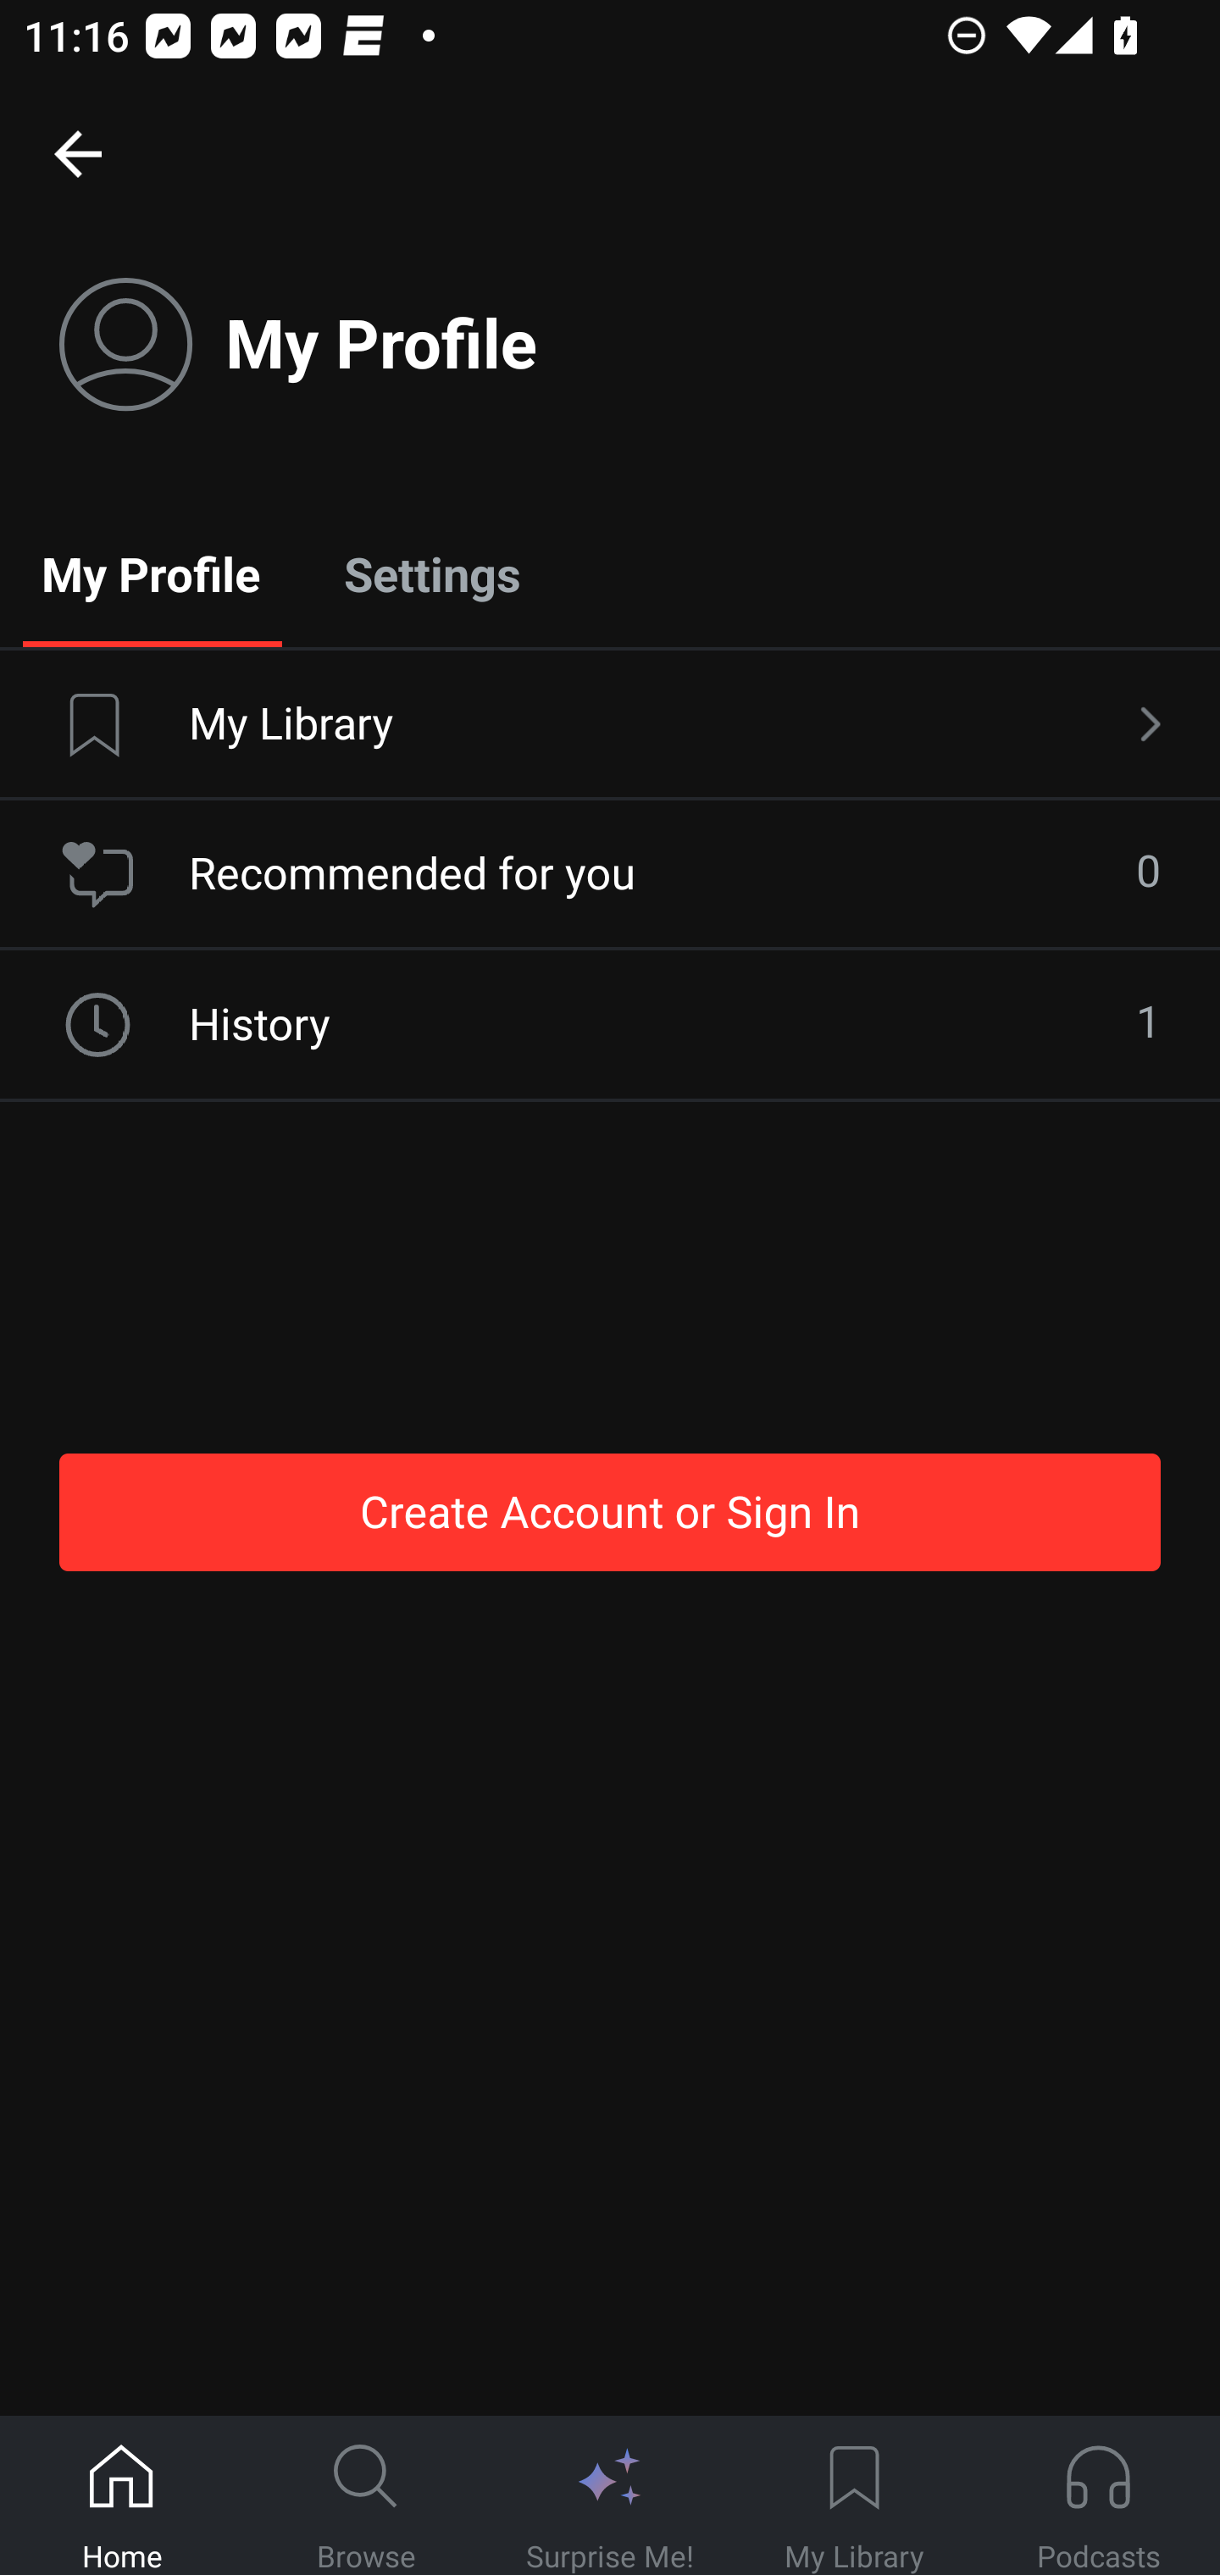 The width and height of the screenshot is (1220, 2575). I want to click on Home, back, so click(77, 152).